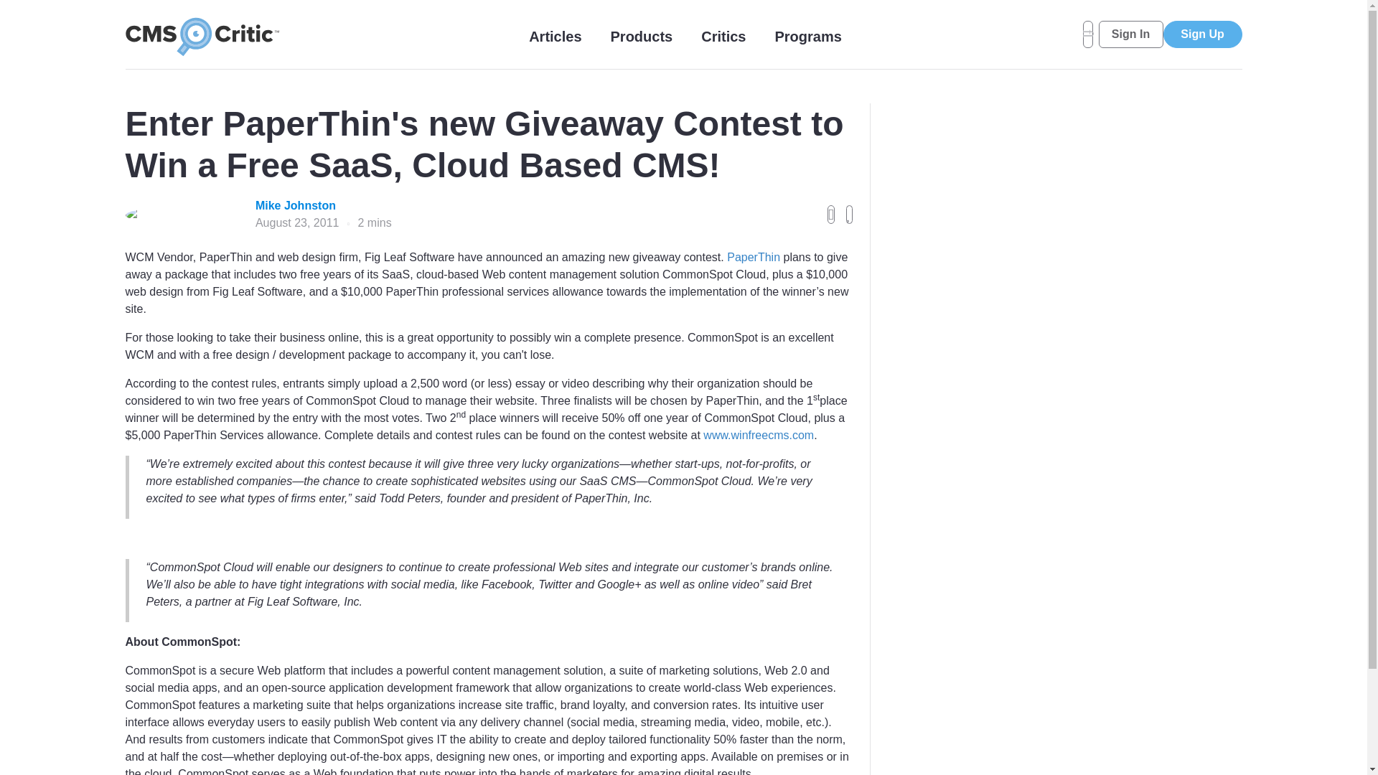  Describe the element at coordinates (1130, 34) in the screenshot. I see `Sign In` at that location.